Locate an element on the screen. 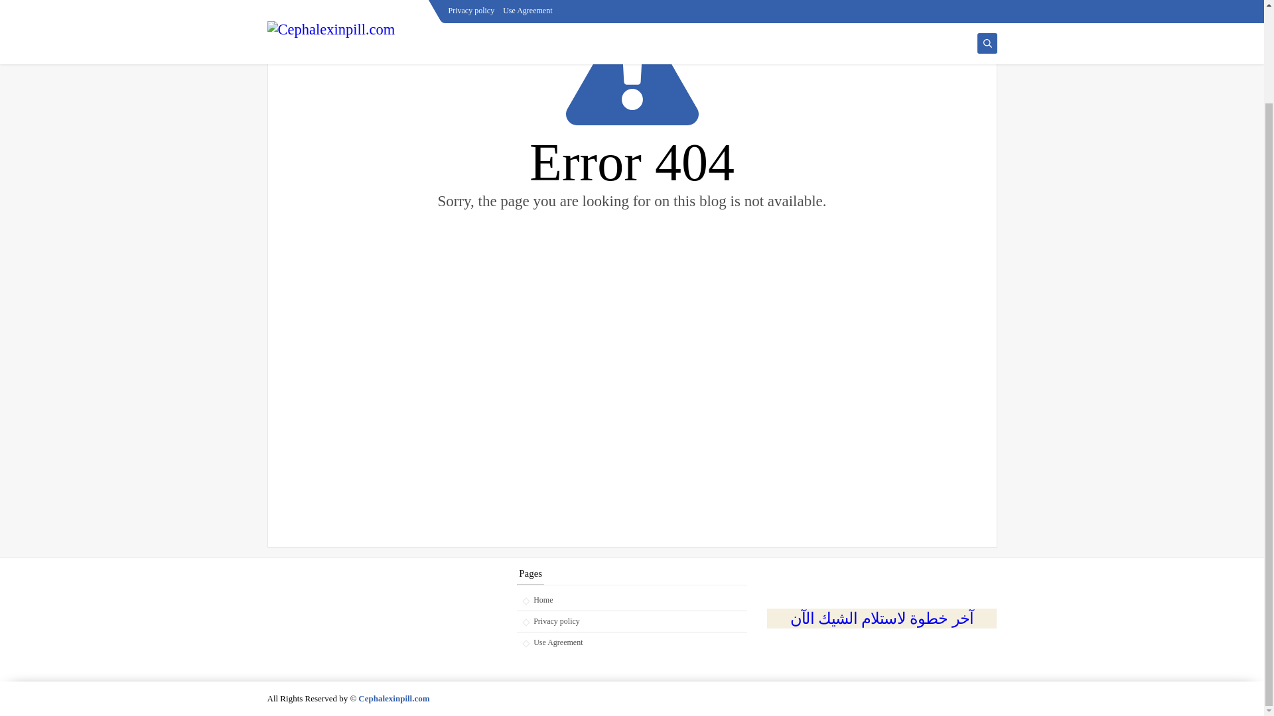 This screenshot has width=1274, height=716. Cephalexinpill.com is located at coordinates (393, 699).